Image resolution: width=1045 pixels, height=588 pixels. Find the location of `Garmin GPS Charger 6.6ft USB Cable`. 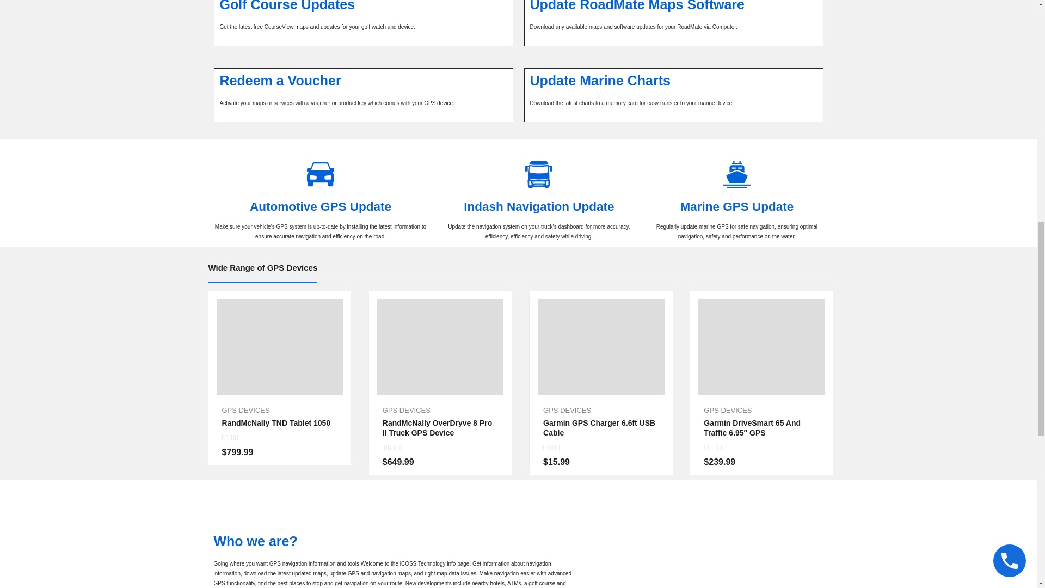

Garmin GPS Charger 6.6ft USB Cable is located at coordinates (599, 428).